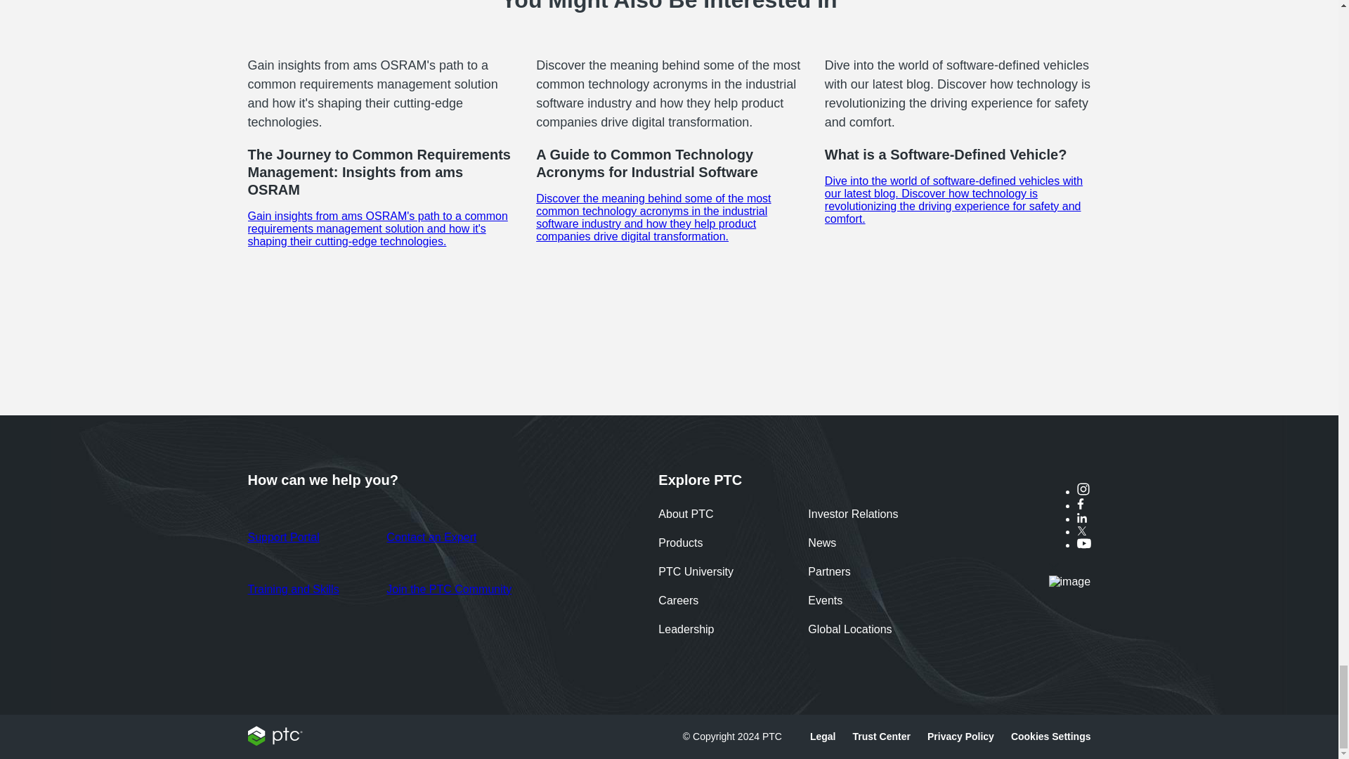  I want to click on Investor Relations, so click(853, 516).